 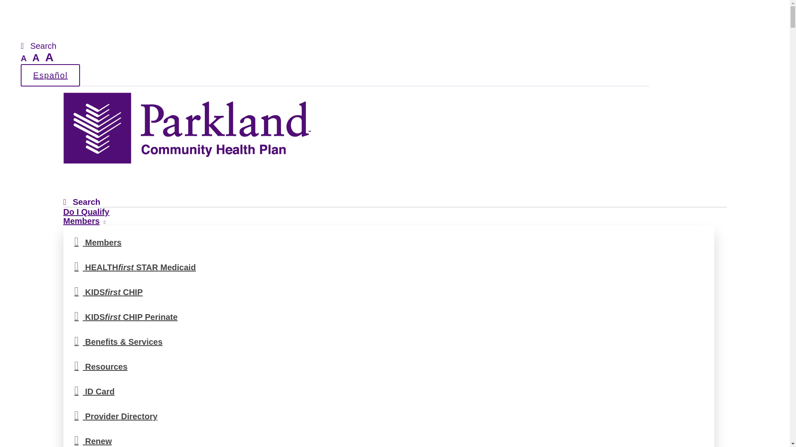 What do you see at coordinates (389, 267) in the screenshot?
I see `HEALTHfirst STAR Medicaid` at bounding box center [389, 267].